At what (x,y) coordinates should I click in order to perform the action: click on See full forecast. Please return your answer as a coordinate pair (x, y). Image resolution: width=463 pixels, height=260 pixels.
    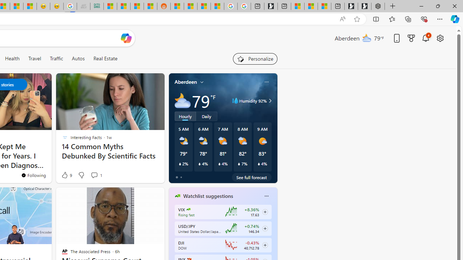
    Looking at the image, I should click on (252, 177).